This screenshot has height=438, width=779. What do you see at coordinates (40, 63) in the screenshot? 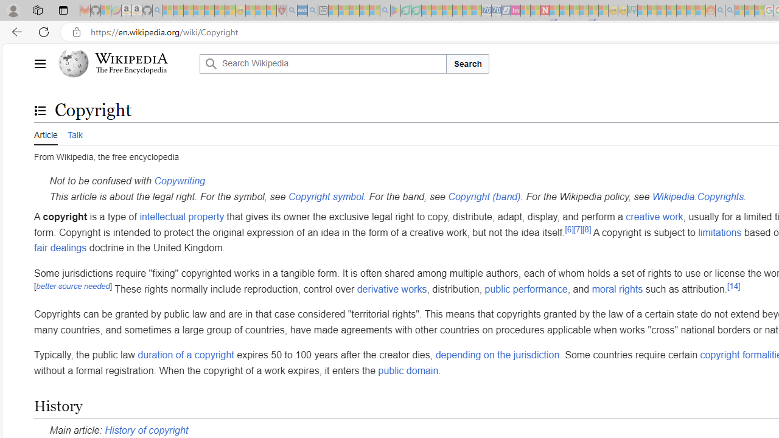
I see `Main menu` at bounding box center [40, 63].